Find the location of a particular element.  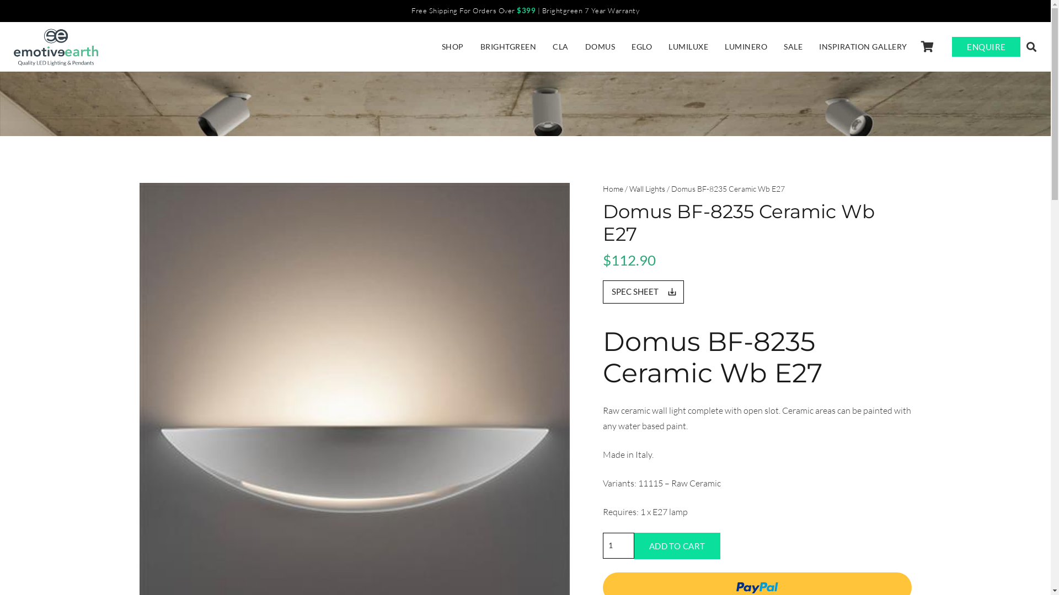

BRIGHTGREEN is located at coordinates (509, 47).